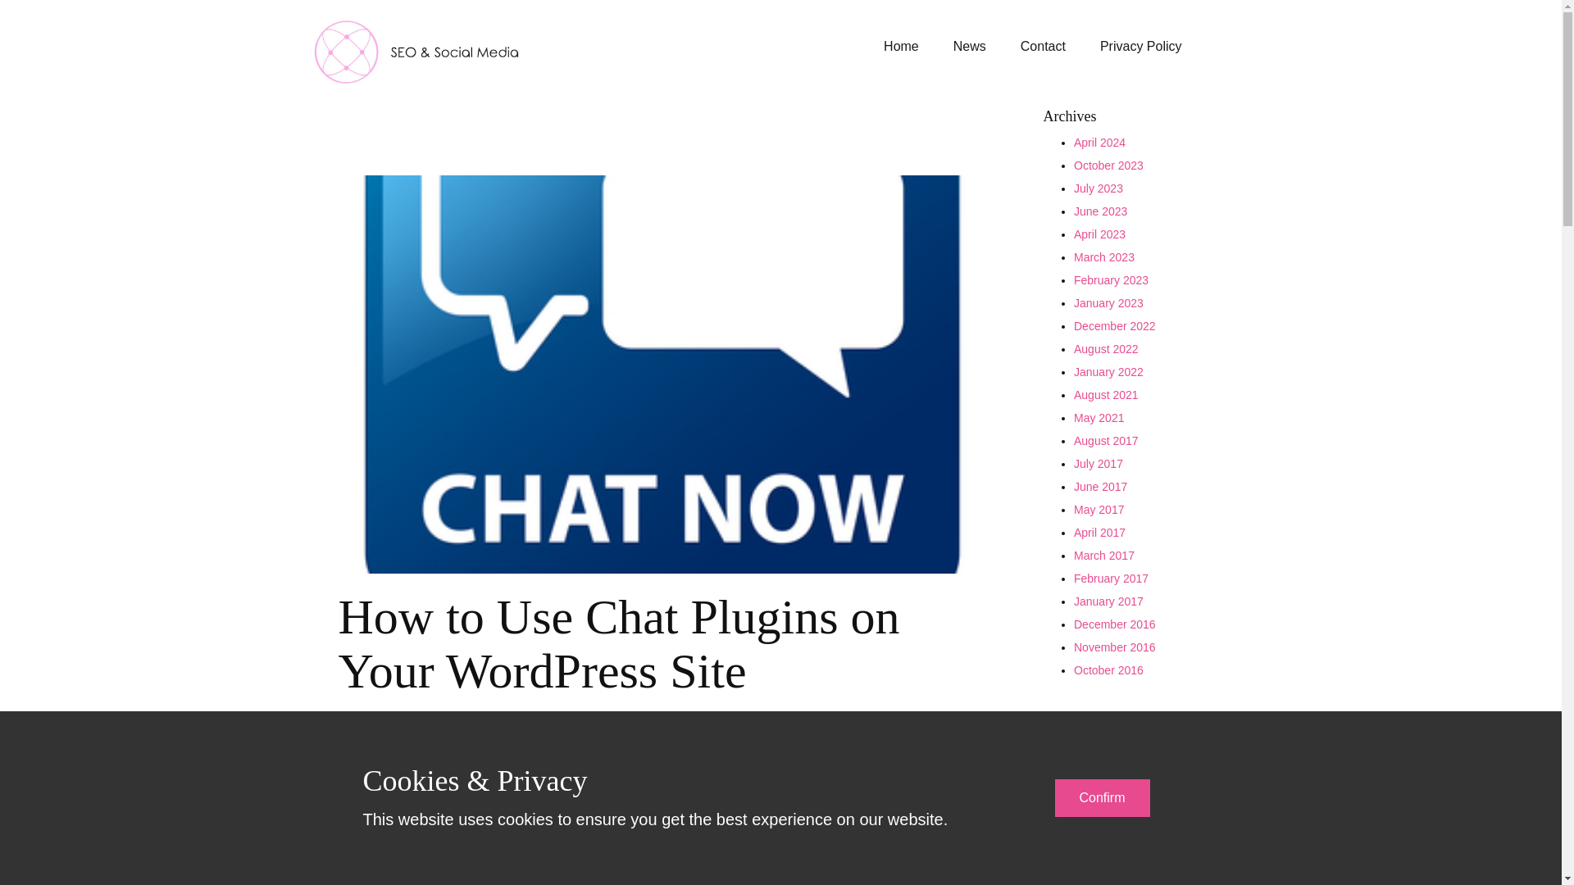  I want to click on January 2023, so click(1108, 303).